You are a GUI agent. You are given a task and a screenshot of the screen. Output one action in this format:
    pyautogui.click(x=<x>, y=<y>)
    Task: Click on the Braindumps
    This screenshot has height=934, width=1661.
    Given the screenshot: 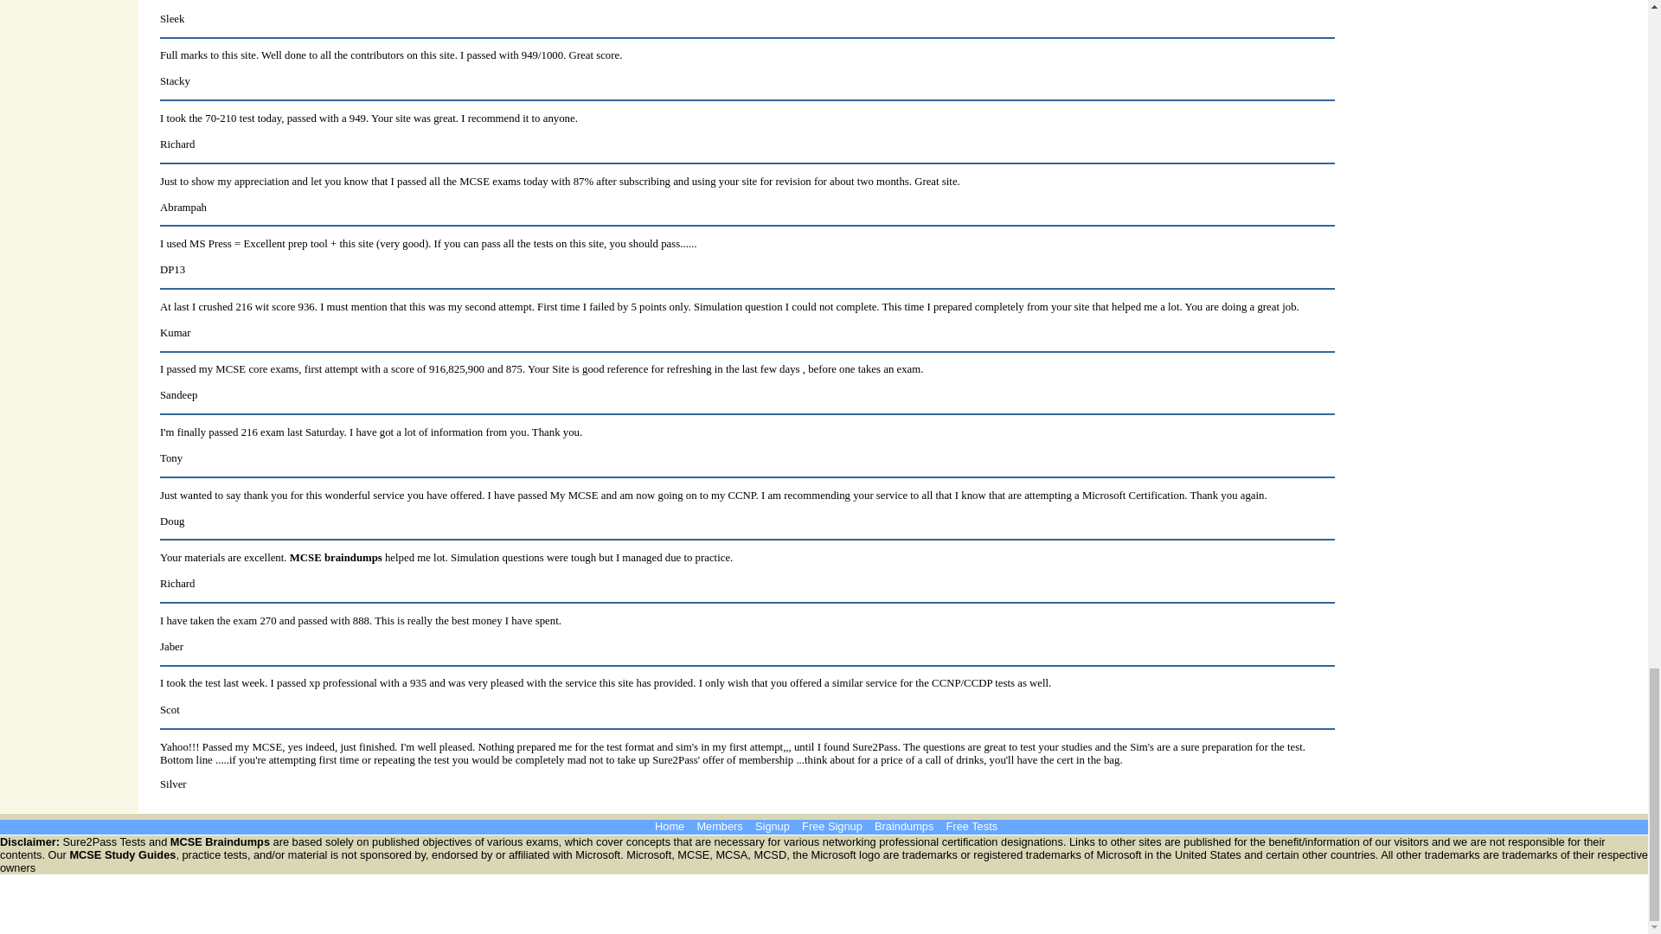 What is the action you would take?
    pyautogui.click(x=904, y=827)
    